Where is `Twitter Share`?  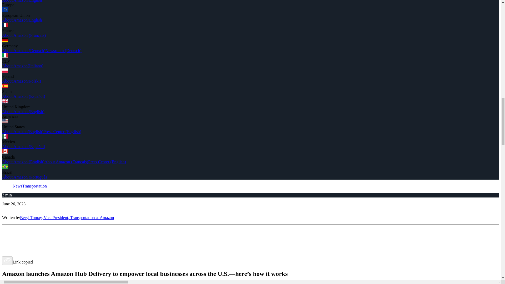 Twitter Share is located at coordinates (250, 238).